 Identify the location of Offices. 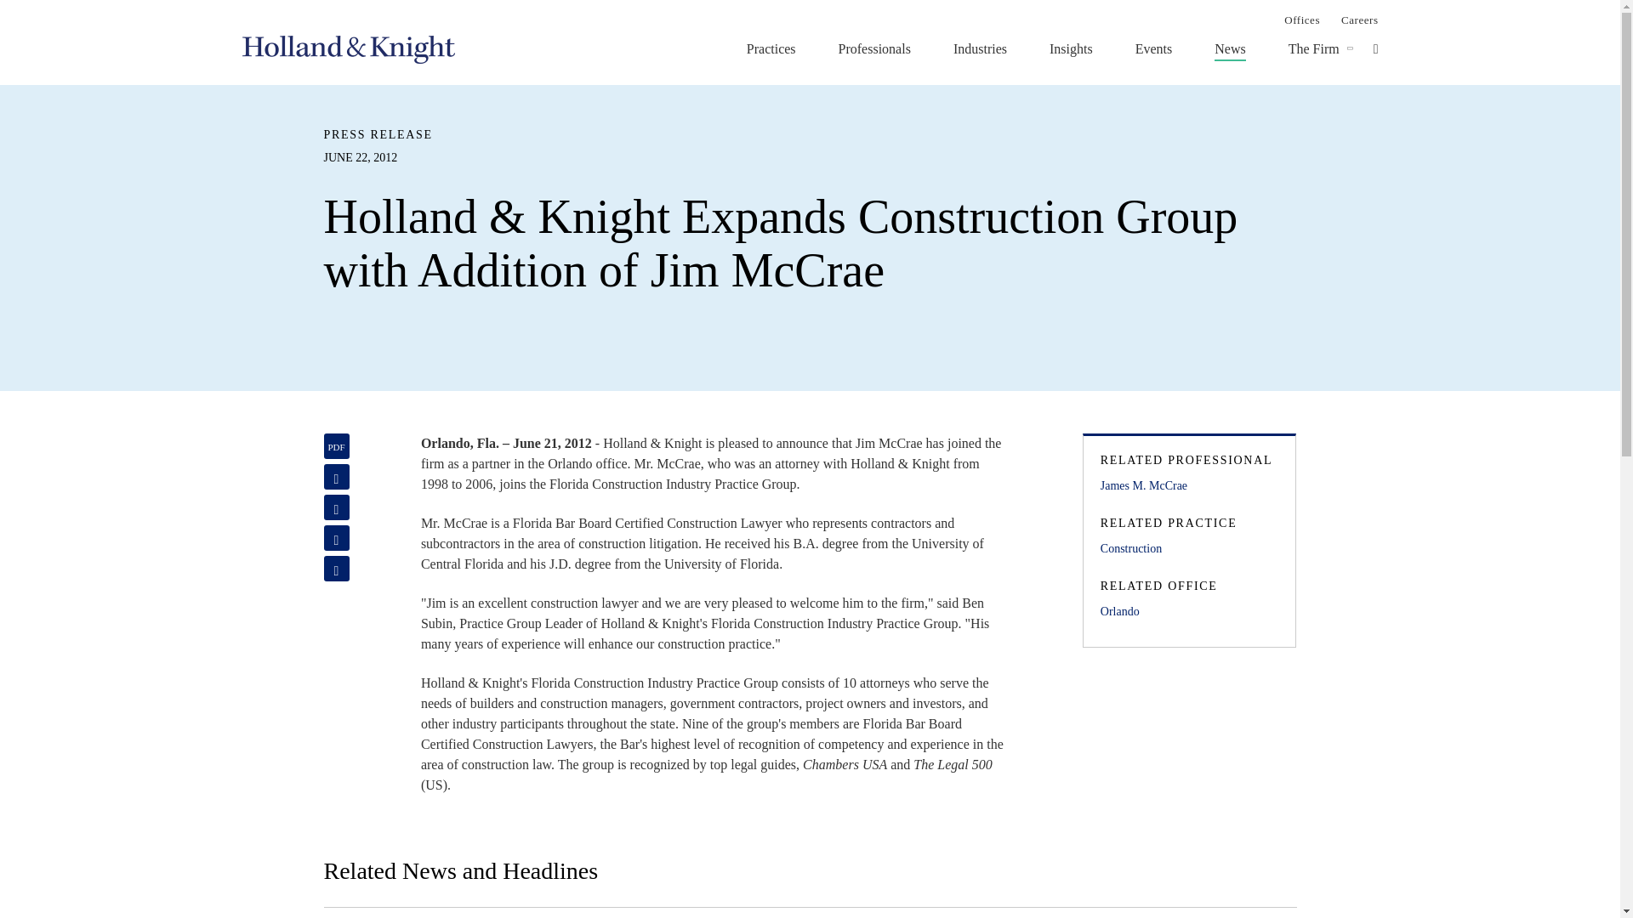
(1301, 19).